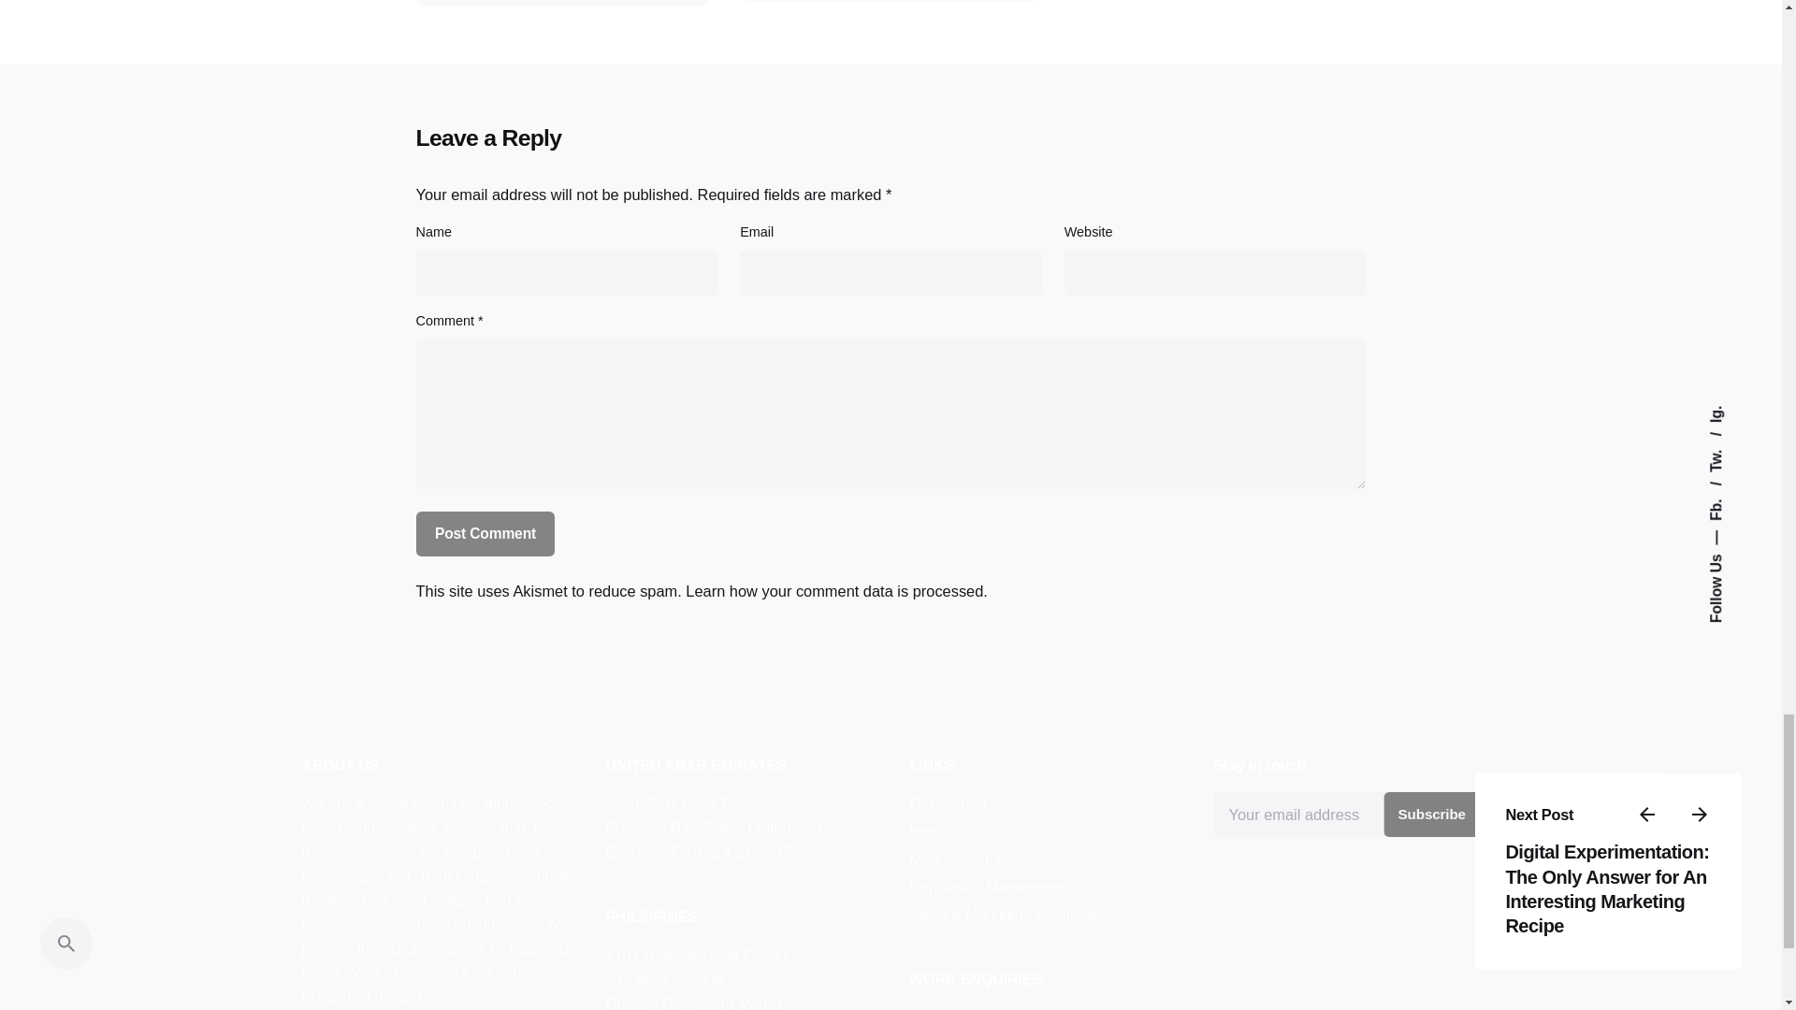 The height and width of the screenshot is (1010, 1796). I want to click on Home, so click(929, 830).